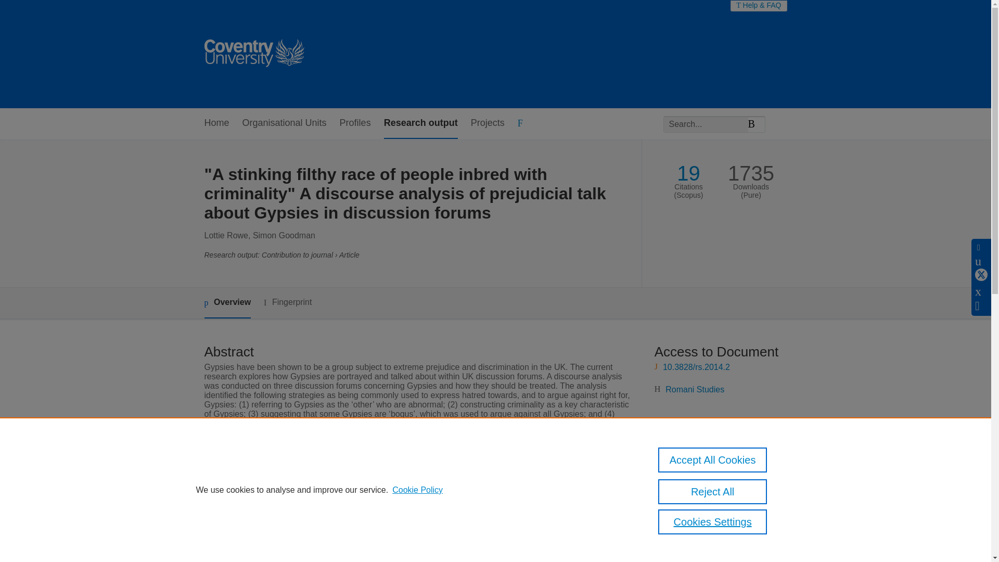 This screenshot has width=999, height=562. I want to click on Organisational Units, so click(284, 123).